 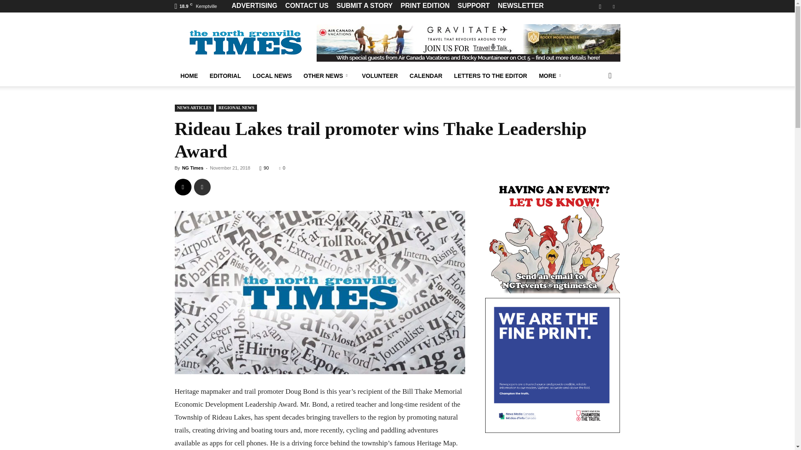 What do you see at coordinates (600, 6) in the screenshot?
I see `Instagram` at bounding box center [600, 6].